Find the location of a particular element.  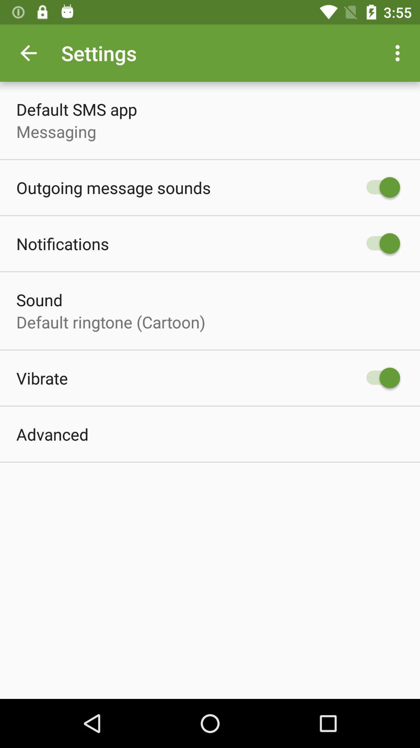

click item below the notifications icon is located at coordinates (40, 300).